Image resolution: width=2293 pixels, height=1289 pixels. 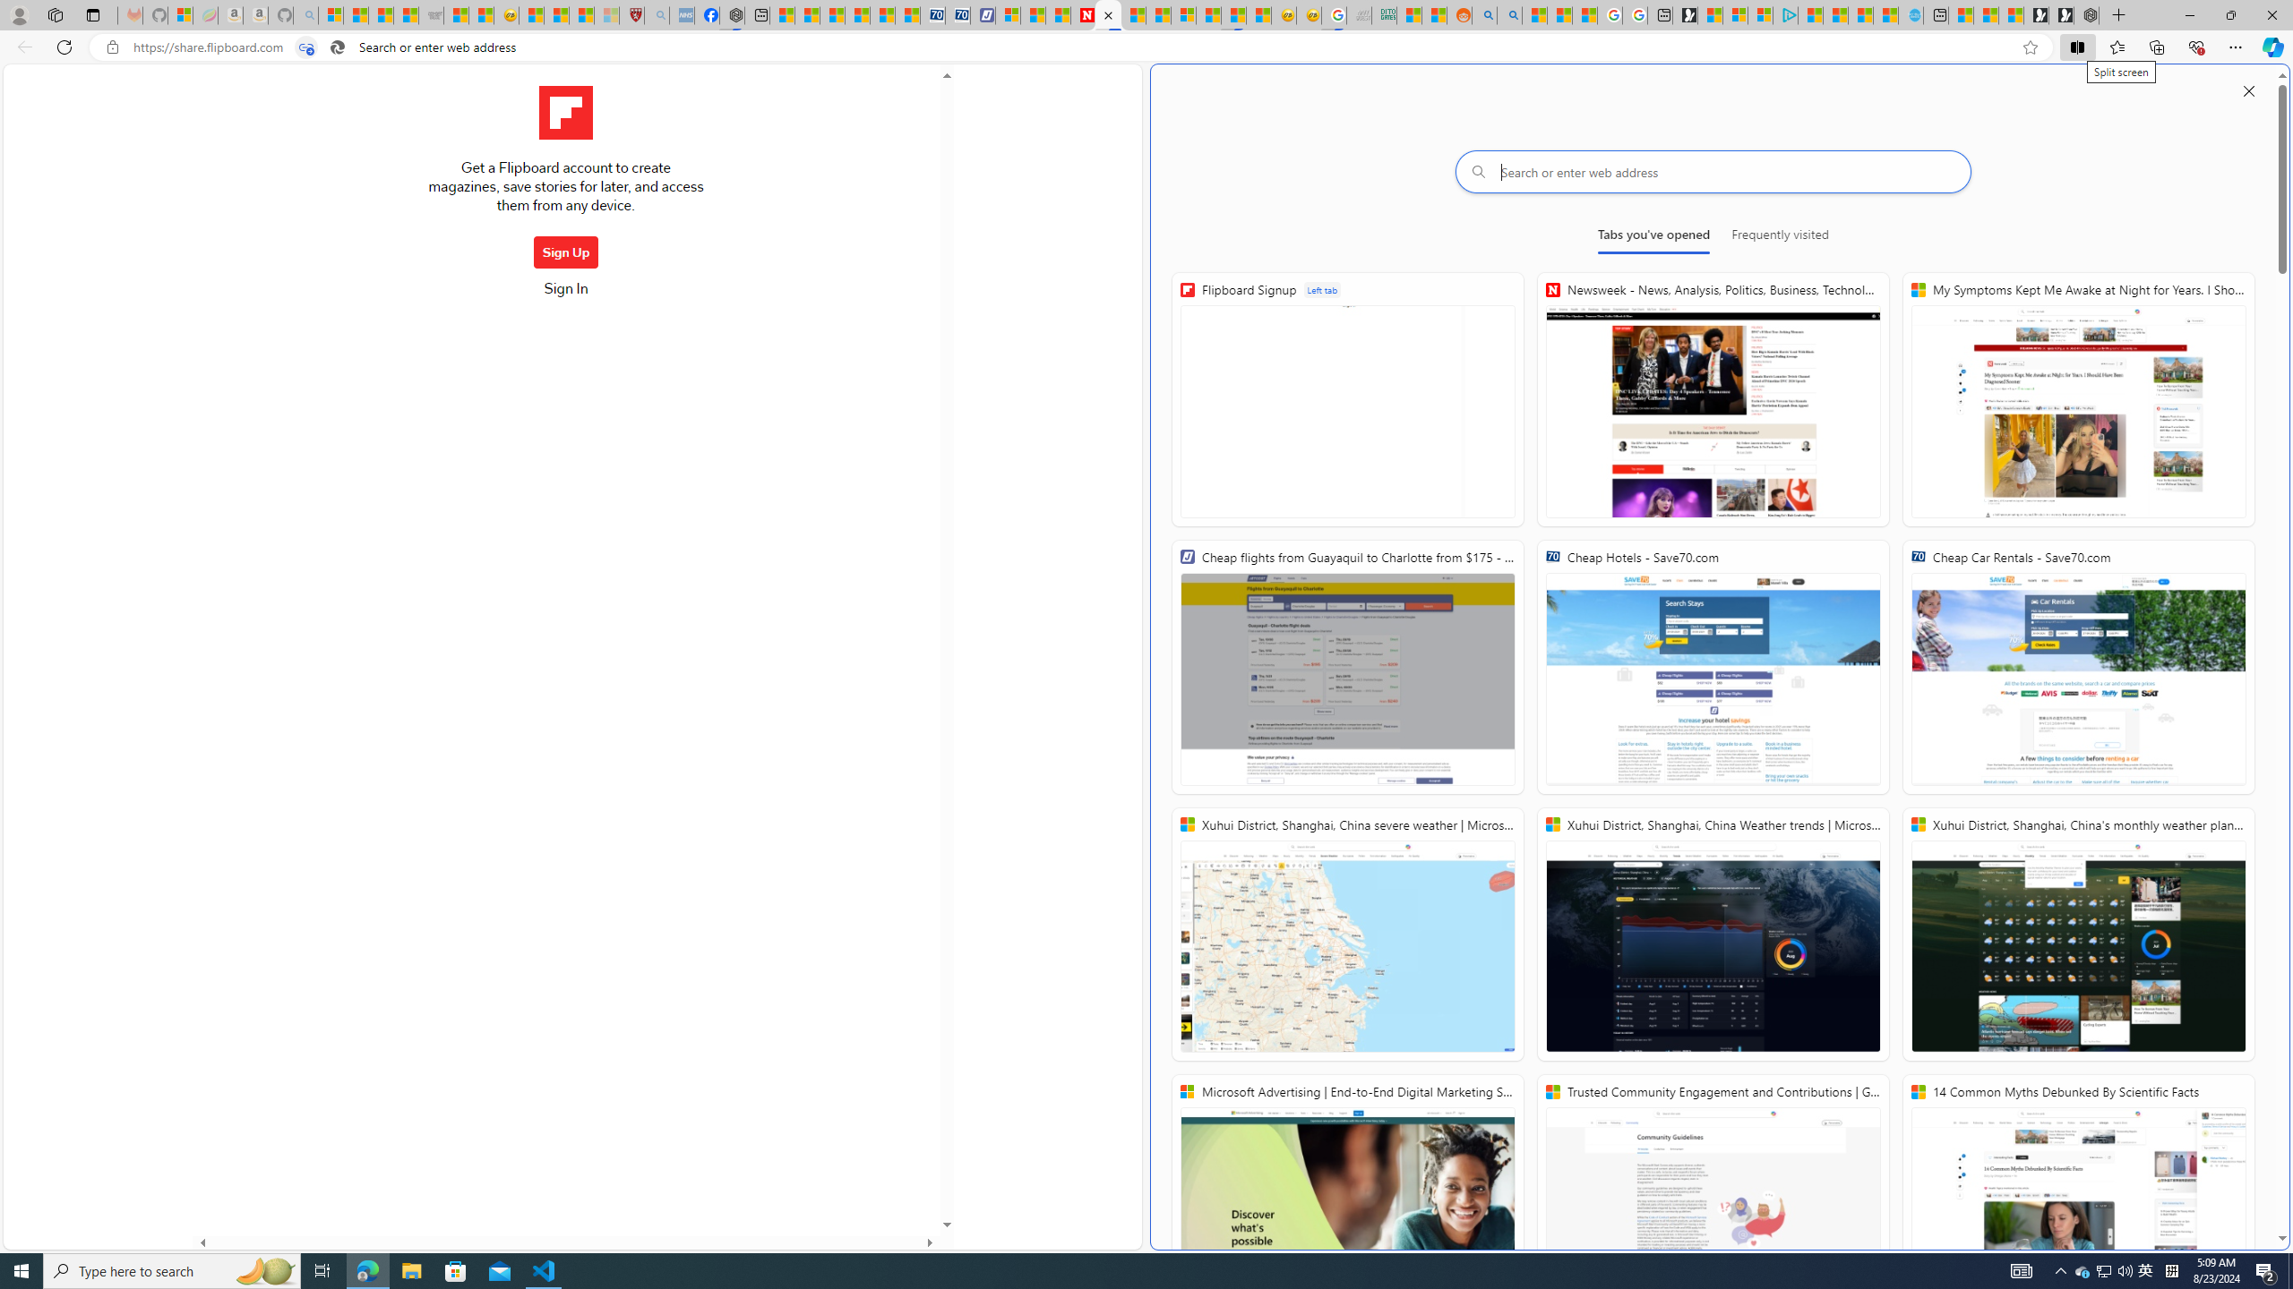 I want to click on Trusted Community Engagement and Contributions | Guidelines, so click(x=1157, y=15).